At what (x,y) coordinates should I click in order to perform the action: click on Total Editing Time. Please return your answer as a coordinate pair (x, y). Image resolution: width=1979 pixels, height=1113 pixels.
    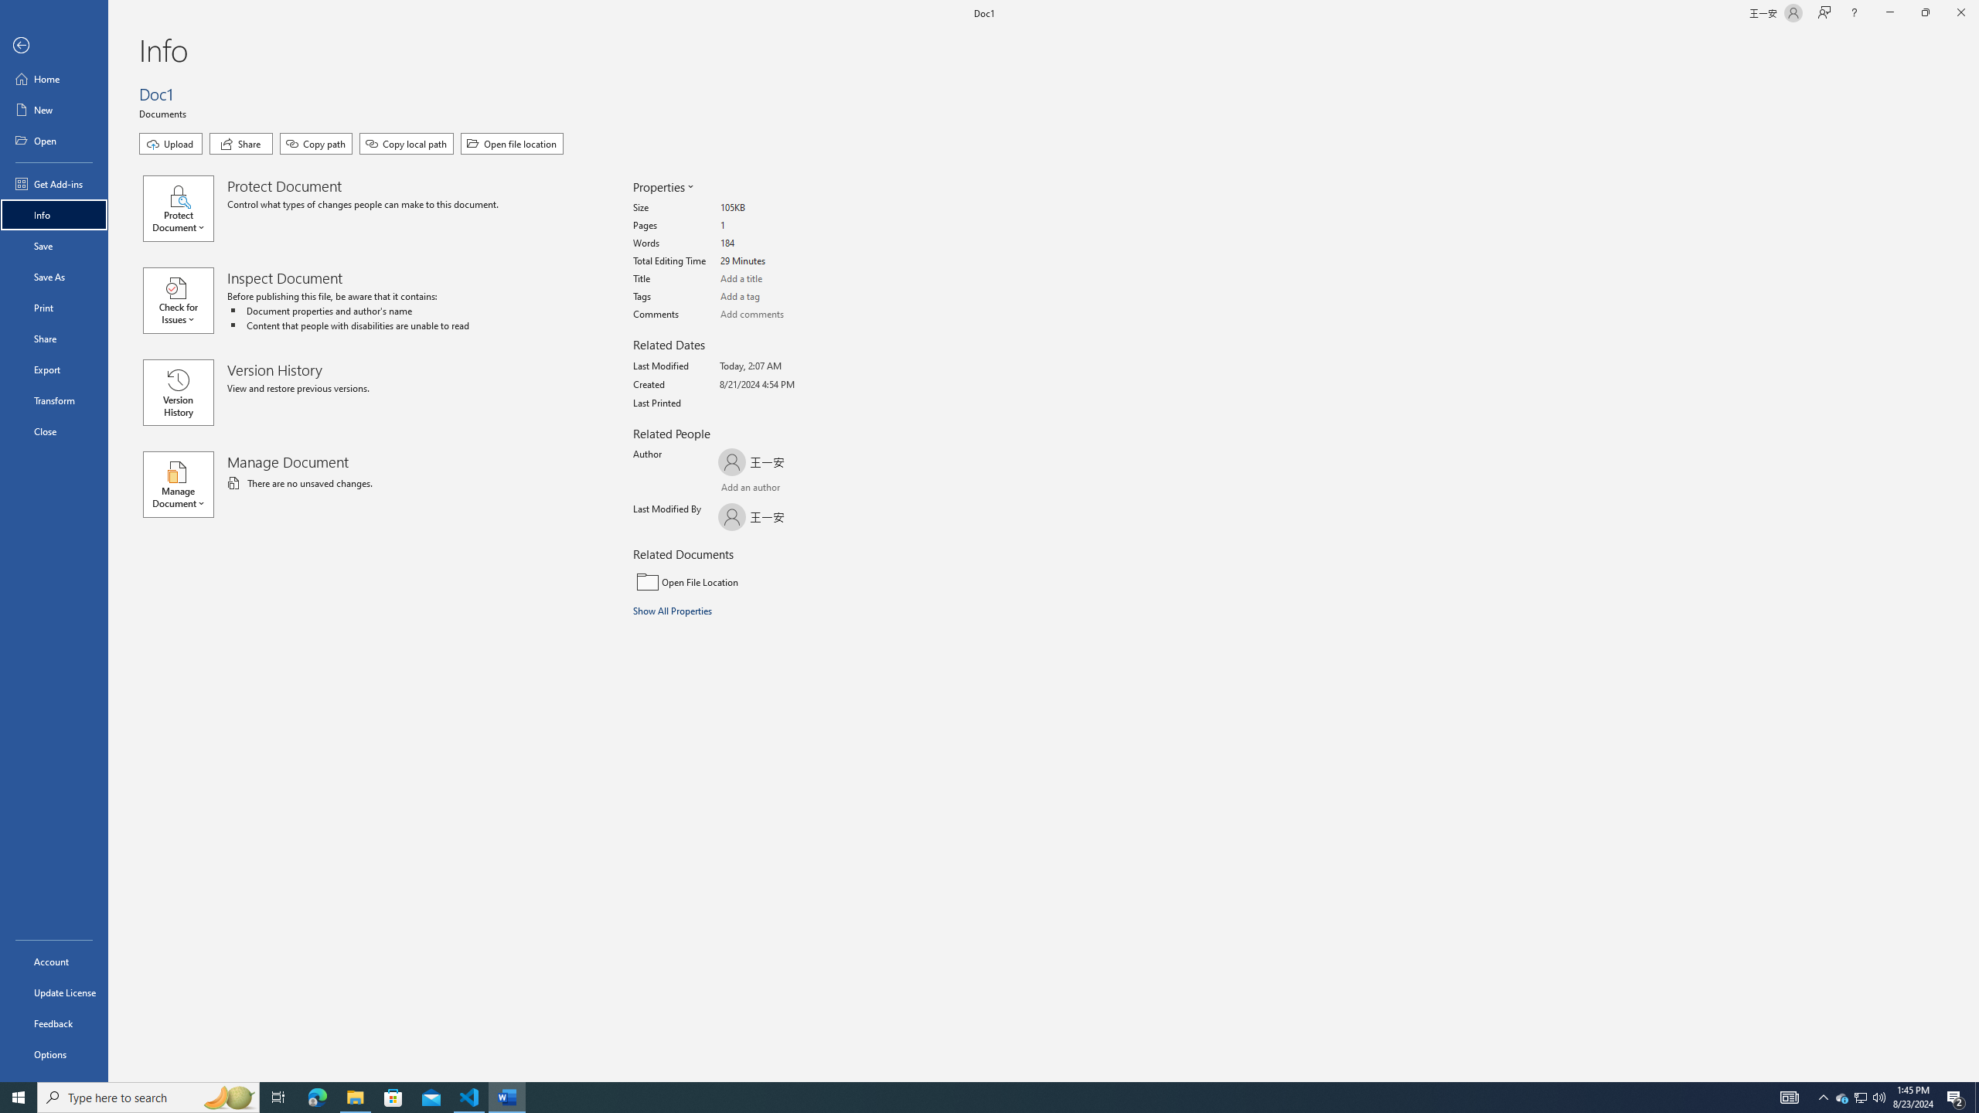
    Looking at the image, I should click on (778, 261).